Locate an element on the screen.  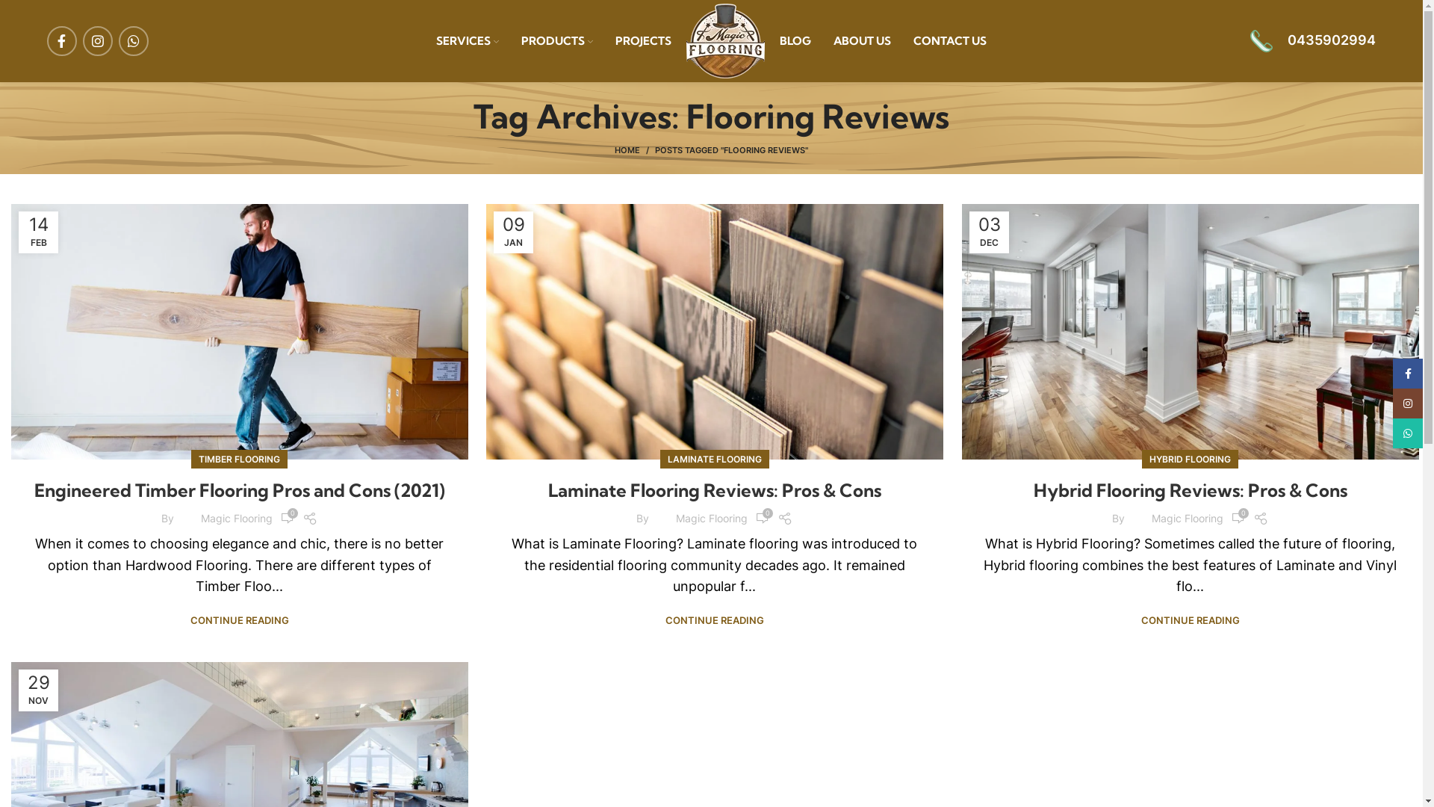
HYBRID FLOORING is located at coordinates (1191, 459).